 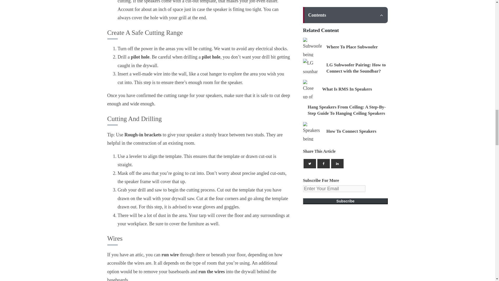 I want to click on pilot hole, so click(x=211, y=57).